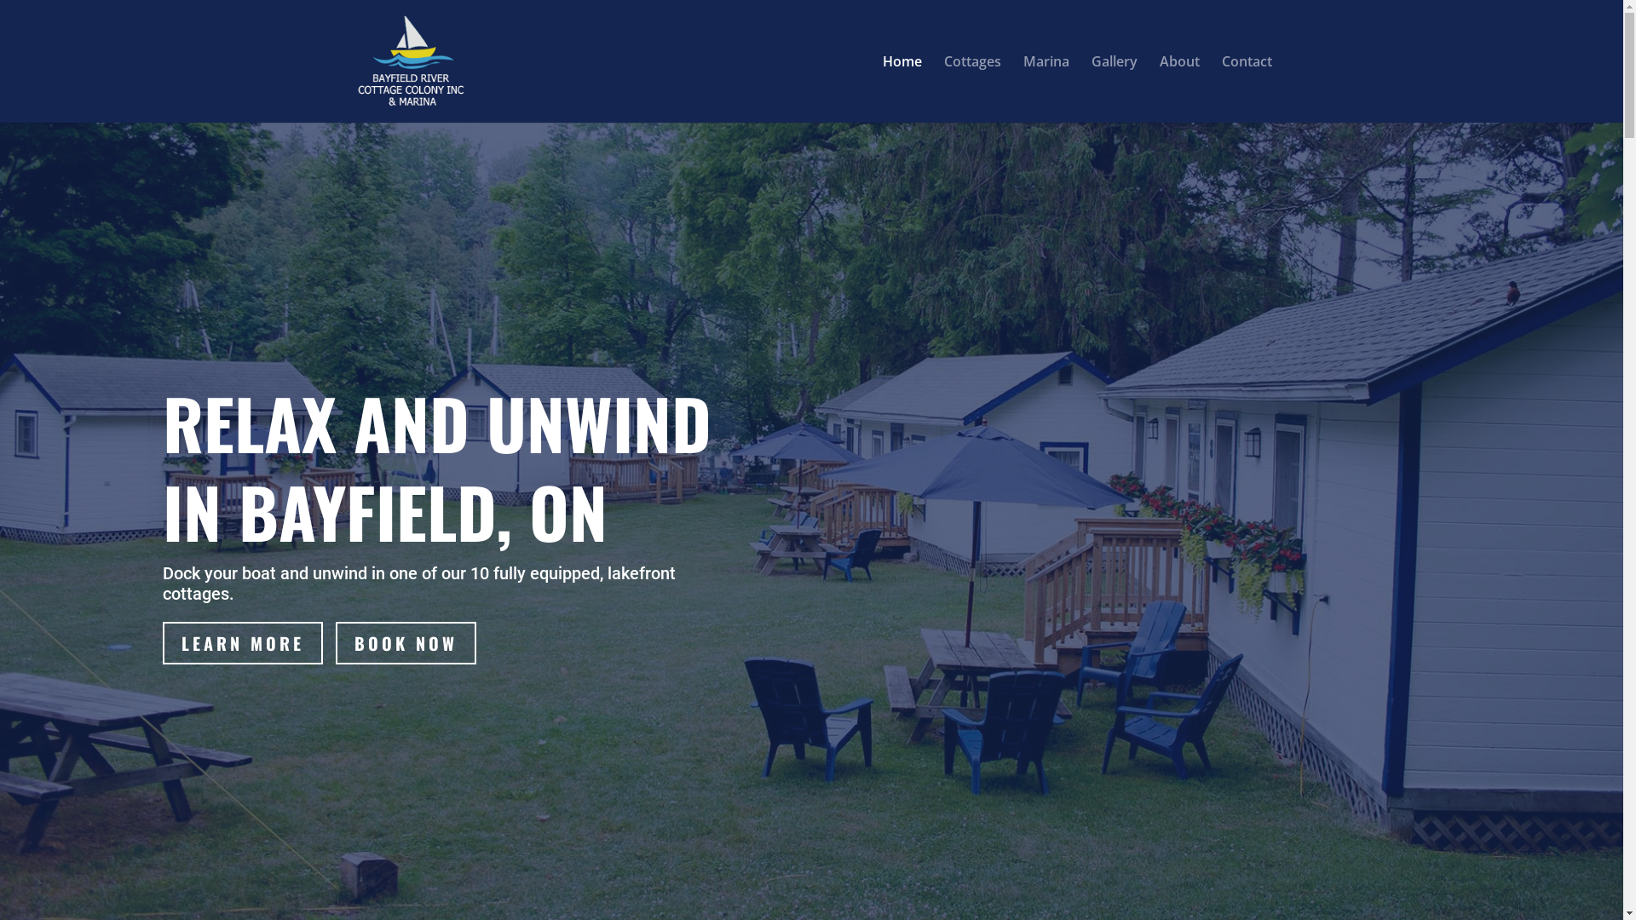  I want to click on Cottages, so click(973, 89).